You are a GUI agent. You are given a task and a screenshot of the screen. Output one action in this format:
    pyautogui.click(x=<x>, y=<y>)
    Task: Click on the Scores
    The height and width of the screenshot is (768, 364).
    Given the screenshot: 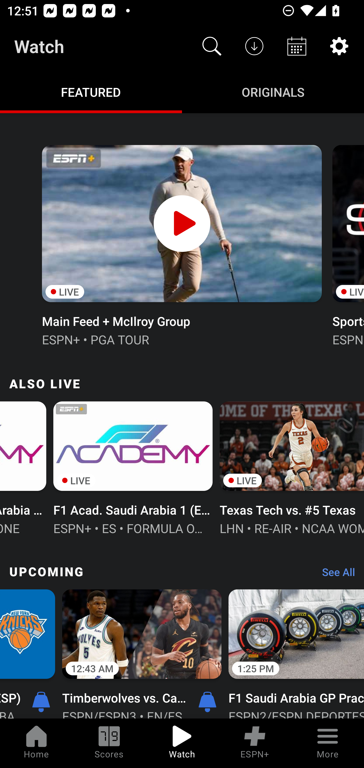 What is the action you would take?
    pyautogui.click(x=109, y=743)
    